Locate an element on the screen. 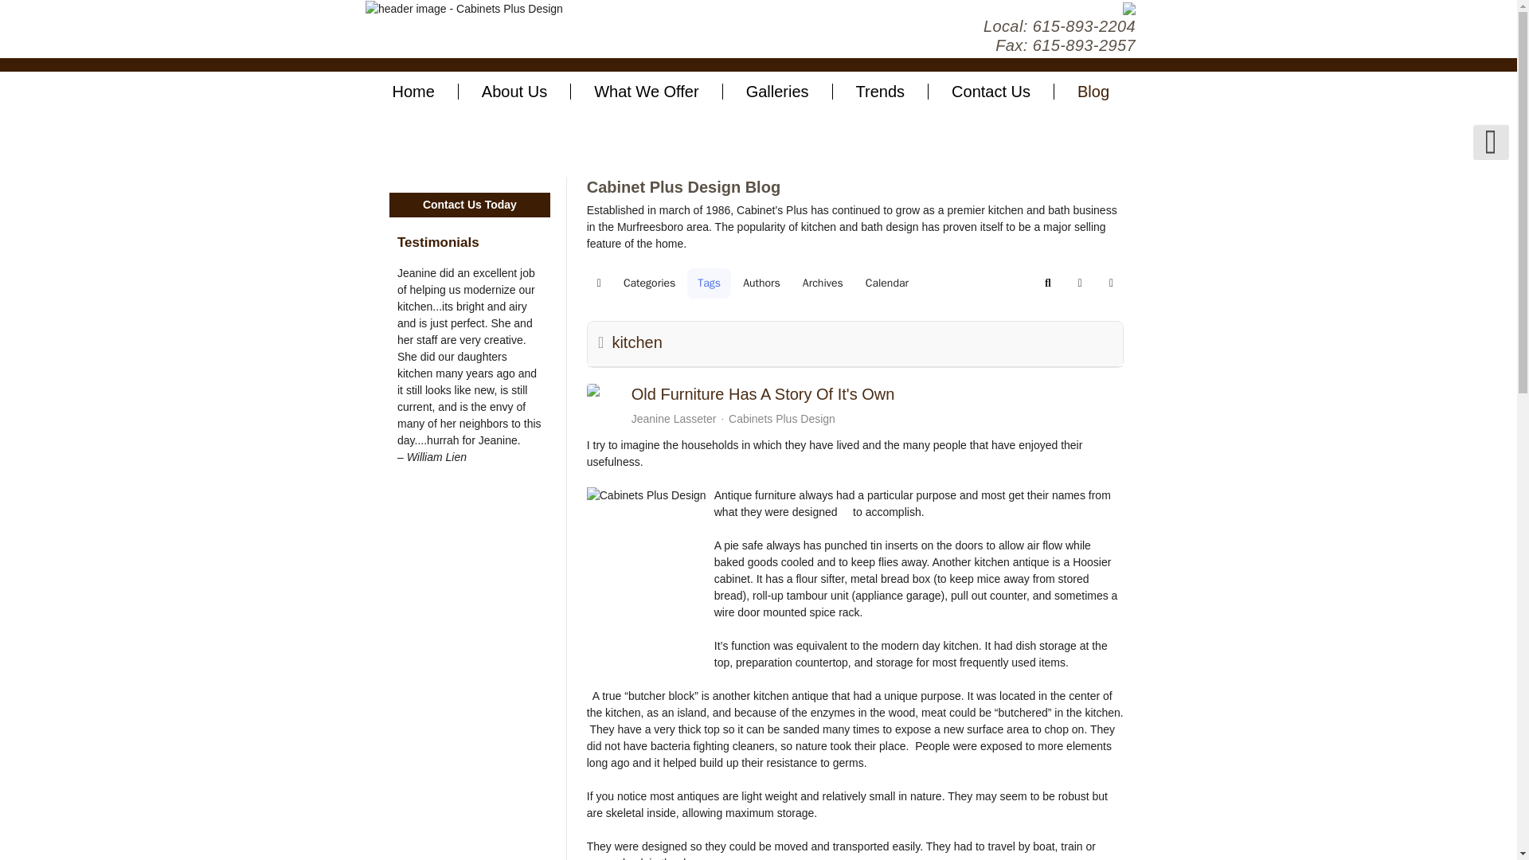 Image resolution: width=1529 pixels, height=860 pixels. Categories is located at coordinates (648, 283).